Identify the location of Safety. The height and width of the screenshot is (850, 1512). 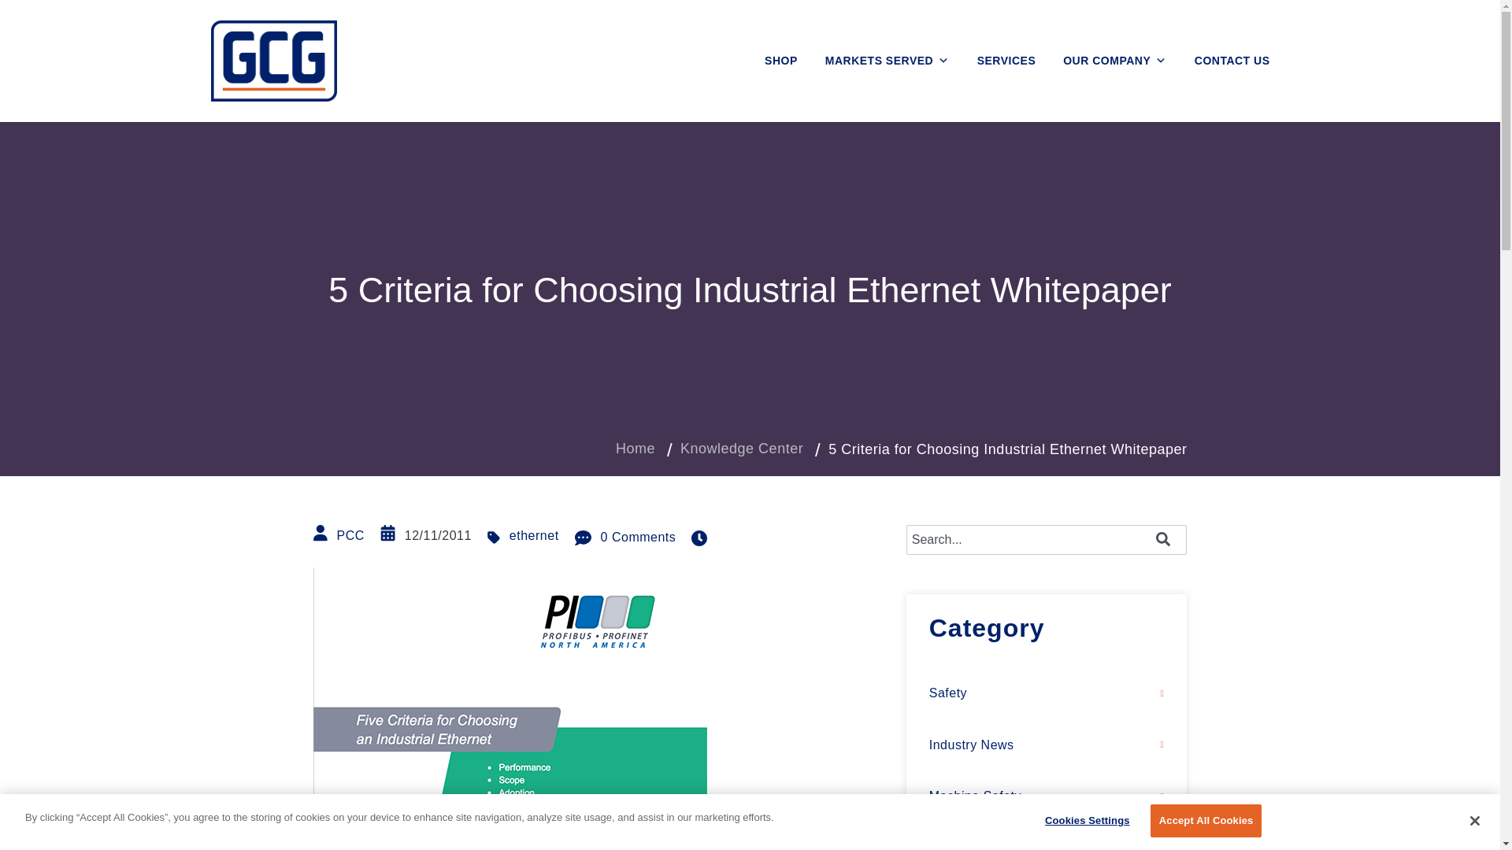
(1047, 694).